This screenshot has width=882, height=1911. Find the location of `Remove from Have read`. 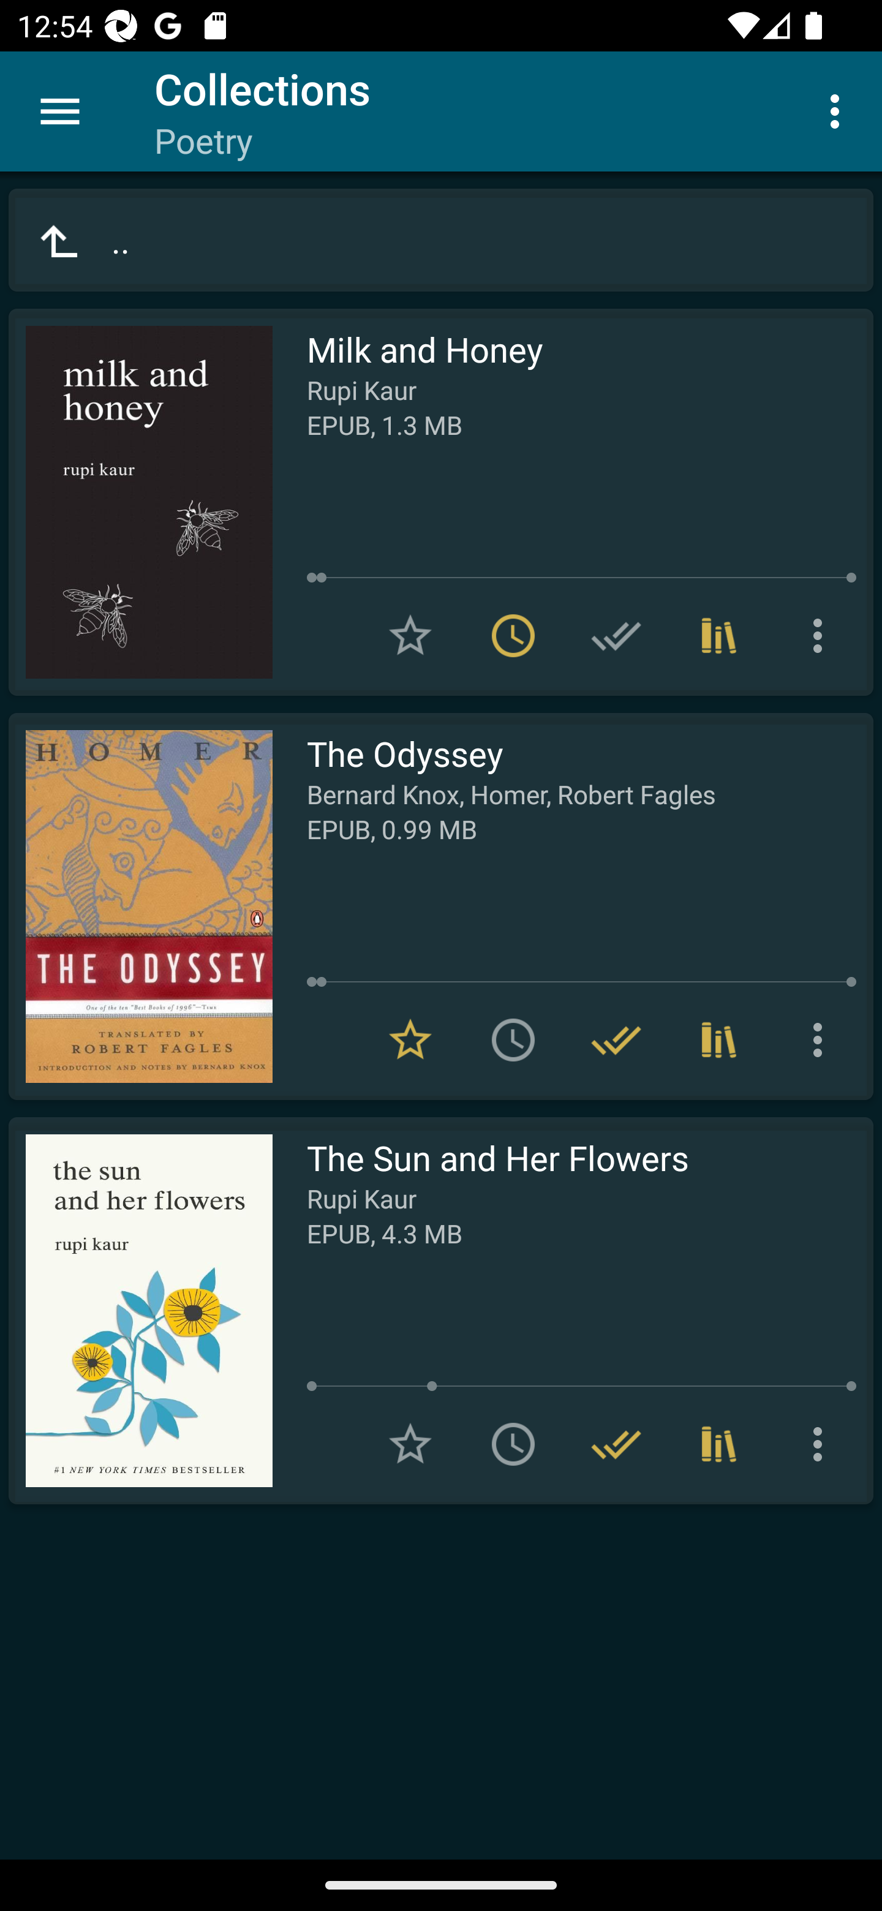

Remove from Have read is located at coordinates (616, 1039).